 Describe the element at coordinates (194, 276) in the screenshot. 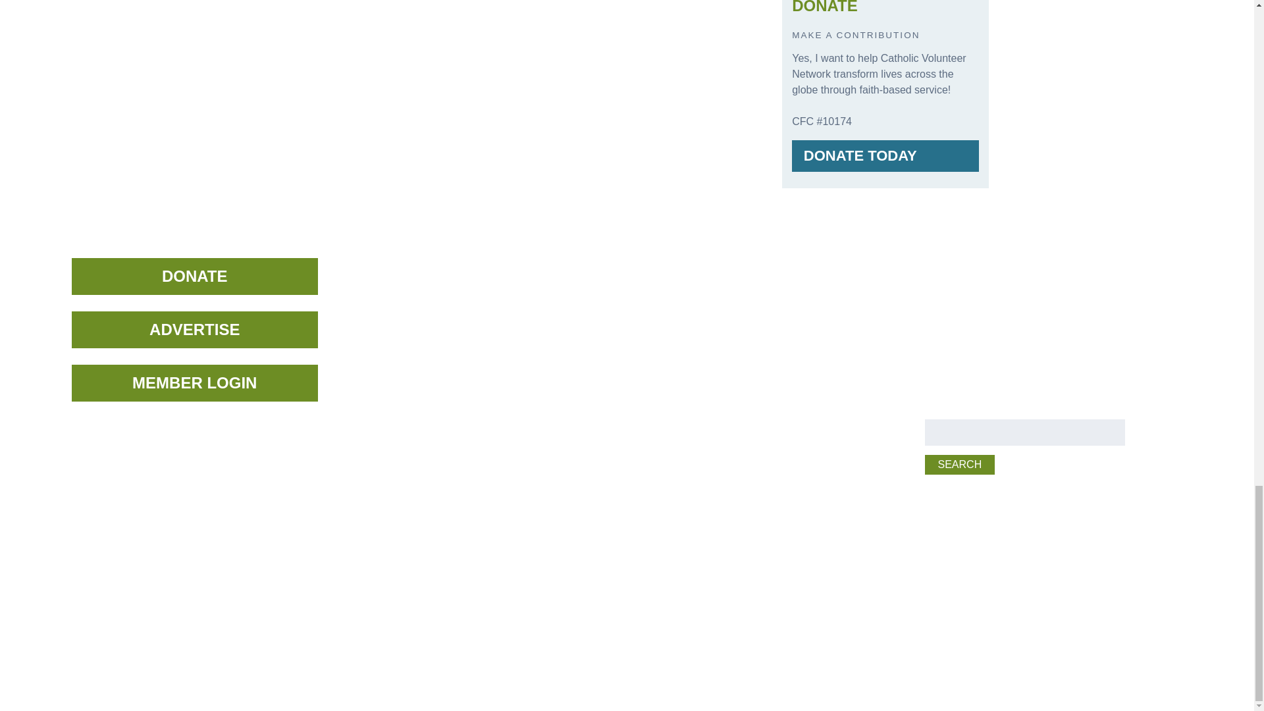

I see `DONATE` at that location.